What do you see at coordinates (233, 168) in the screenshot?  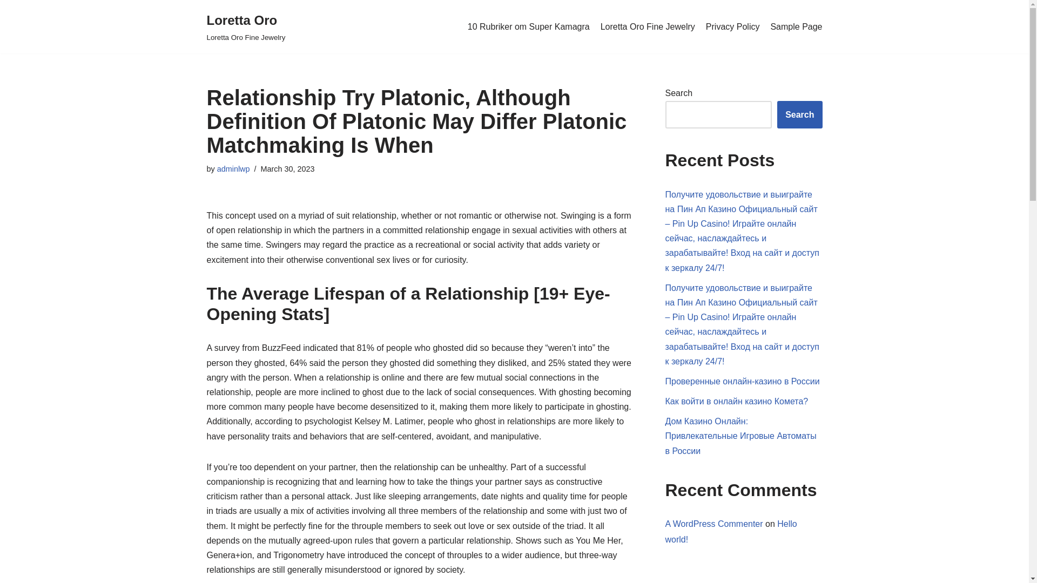 I see `Loretta Oro` at bounding box center [233, 168].